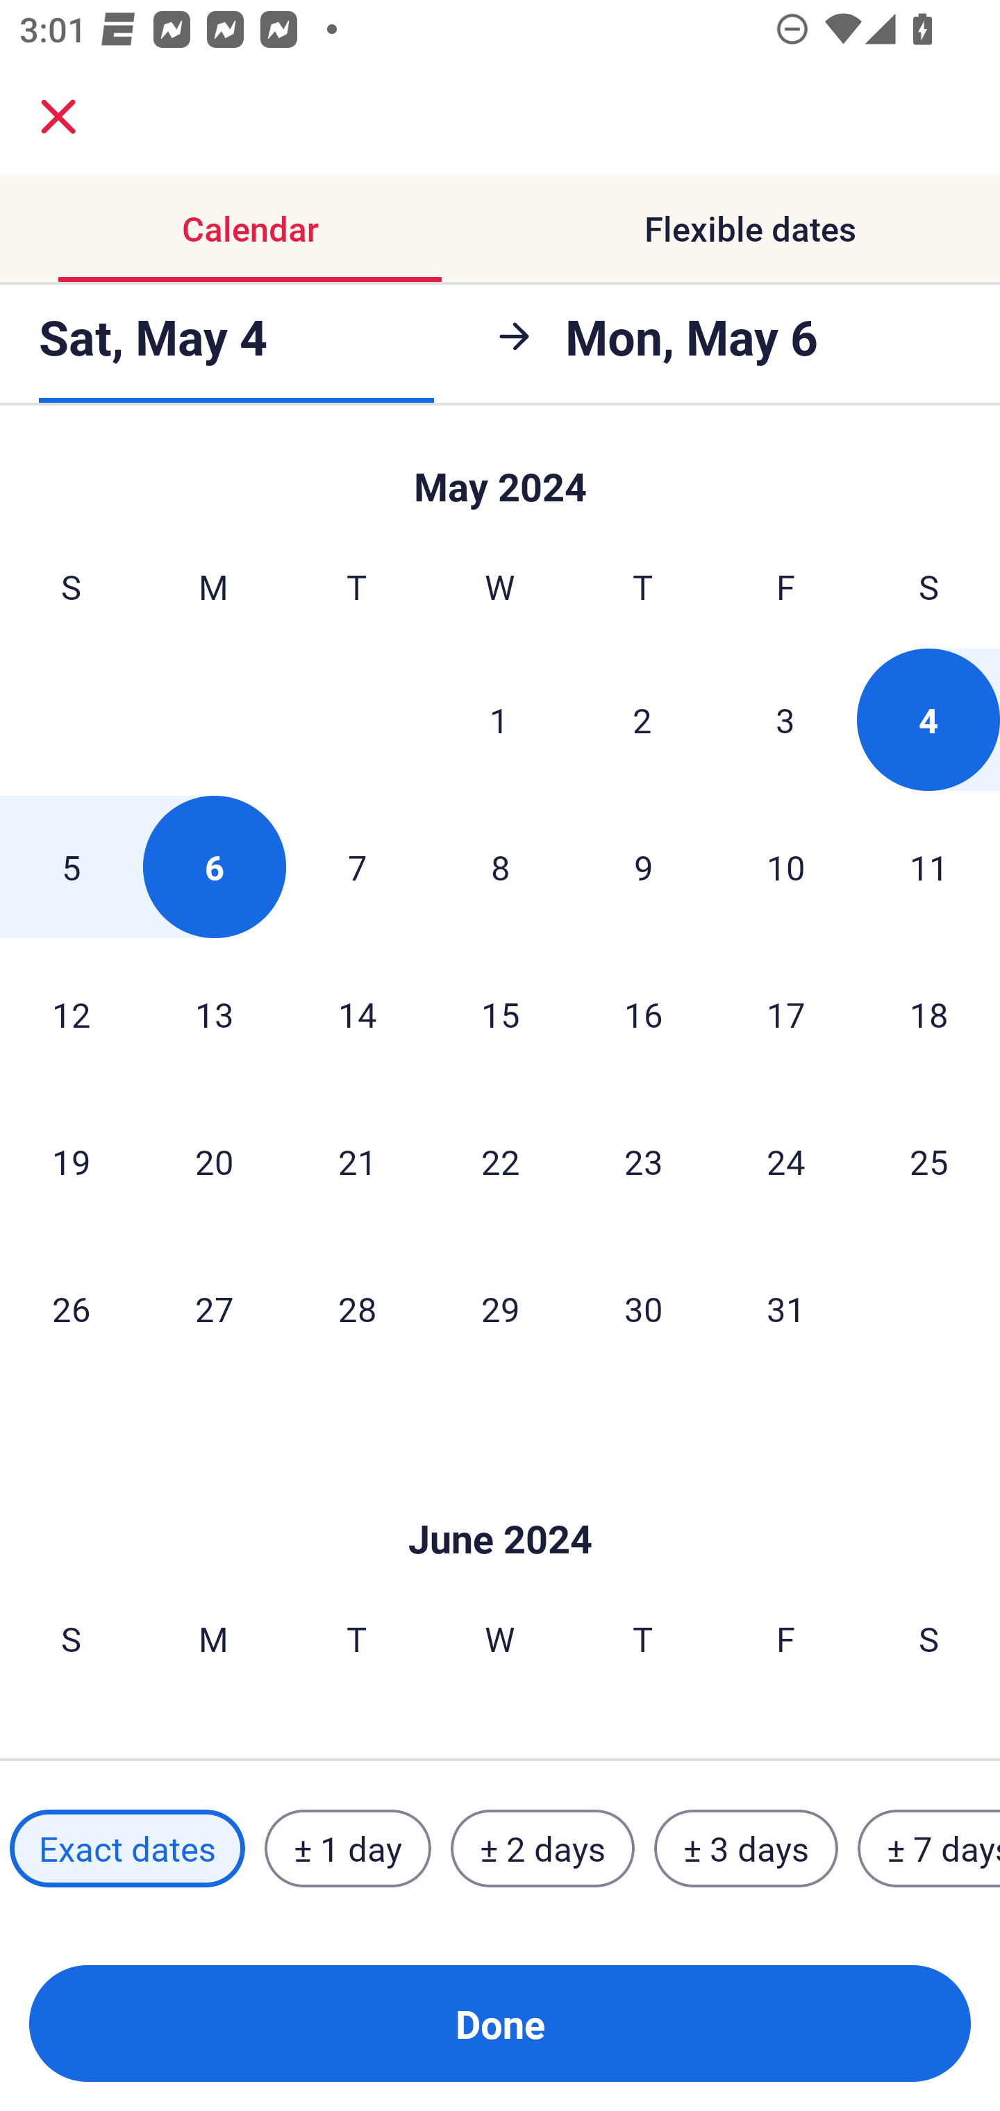  I want to click on 21 Tuesday, May 21, 2024, so click(357, 1161).